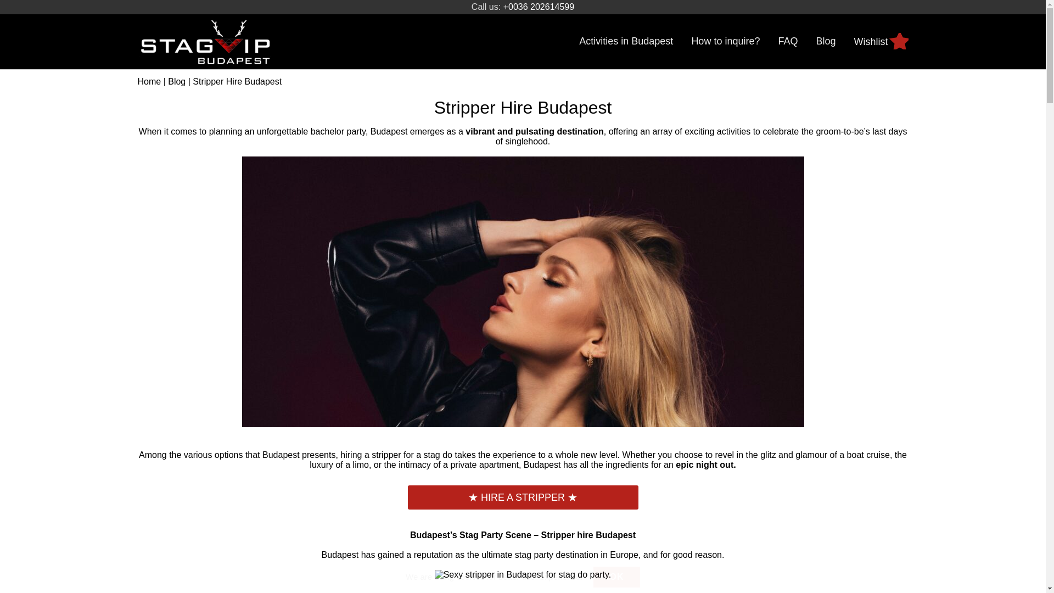 The width and height of the screenshot is (1054, 593). What do you see at coordinates (176, 81) in the screenshot?
I see `Home` at bounding box center [176, 81].